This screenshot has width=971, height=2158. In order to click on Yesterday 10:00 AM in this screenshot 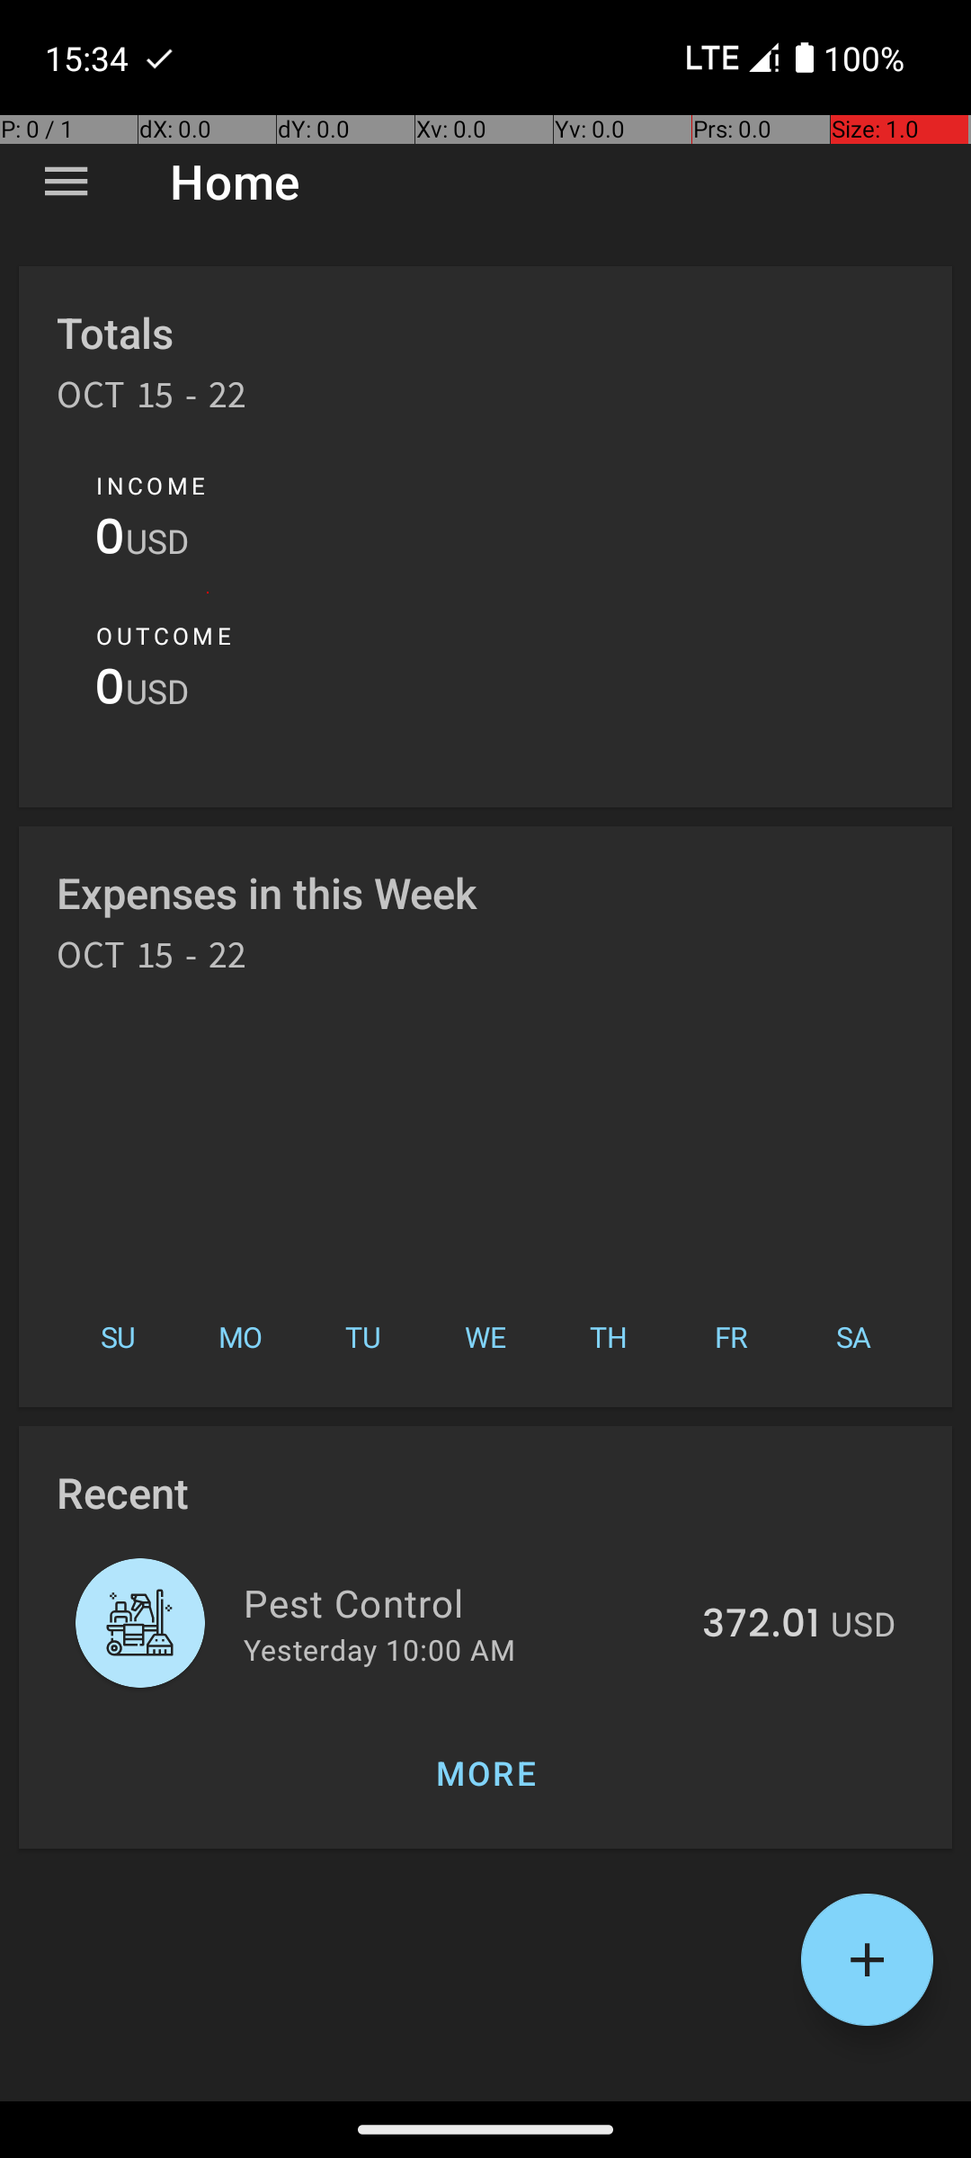, I will do `click(379, 1649)`.